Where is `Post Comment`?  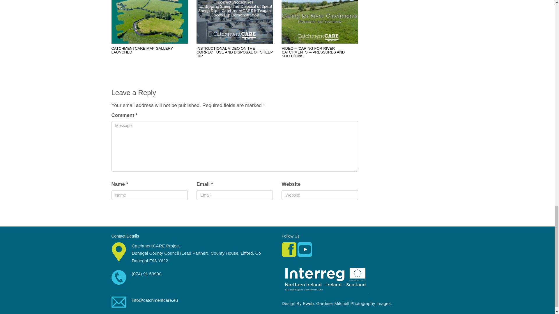
Post Comment is located at coordinates (130, 215).